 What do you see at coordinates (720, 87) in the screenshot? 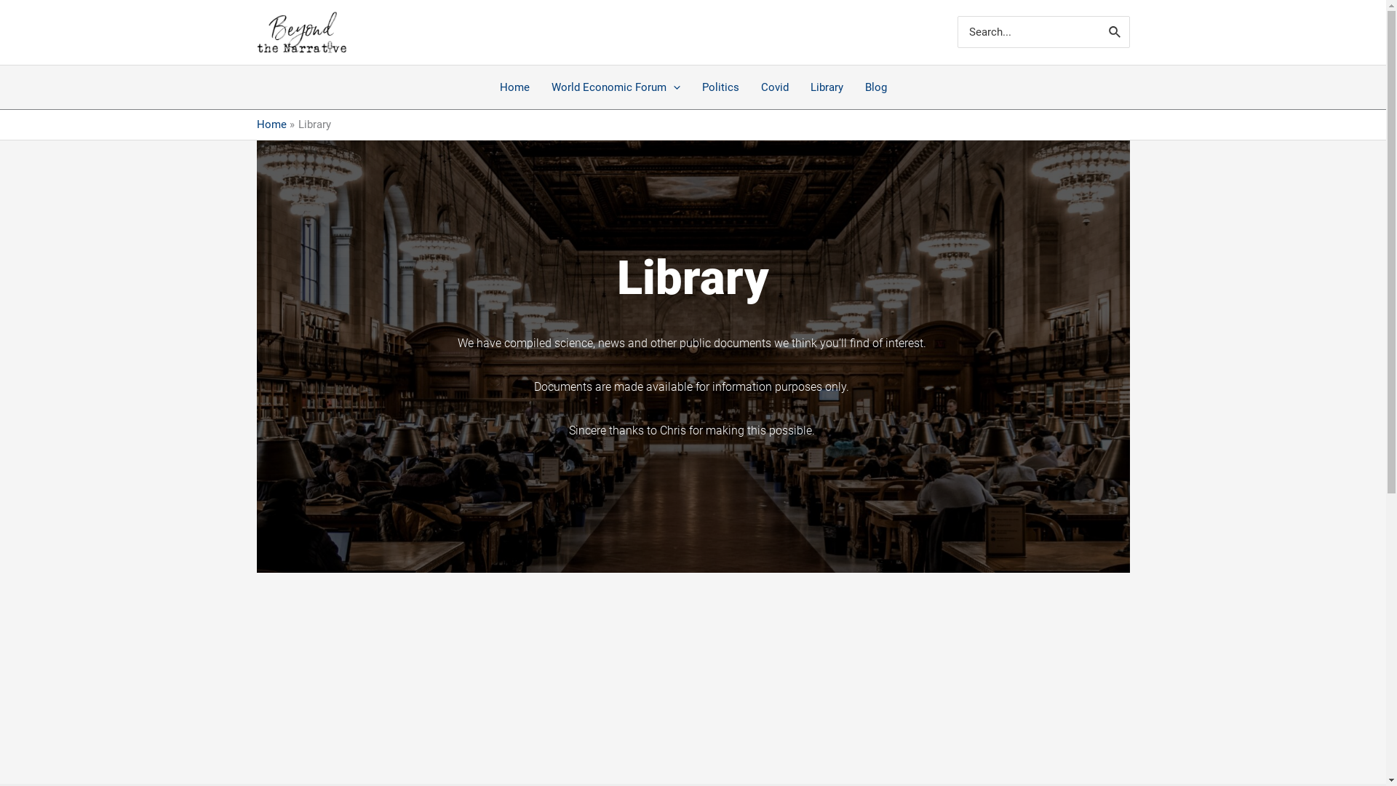
I see `Politics` at bounding box center [720, 87].